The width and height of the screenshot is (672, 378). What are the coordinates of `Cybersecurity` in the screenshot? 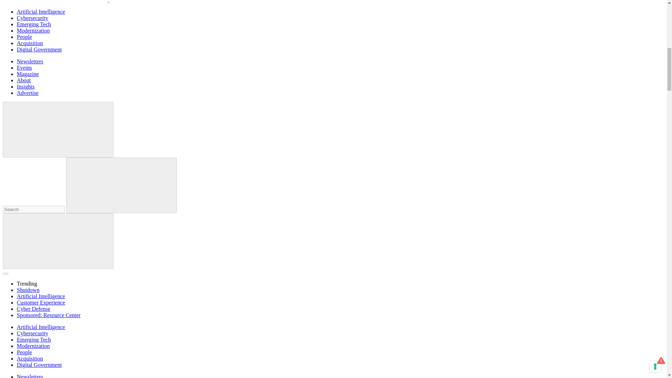 It's located at (33, 18).